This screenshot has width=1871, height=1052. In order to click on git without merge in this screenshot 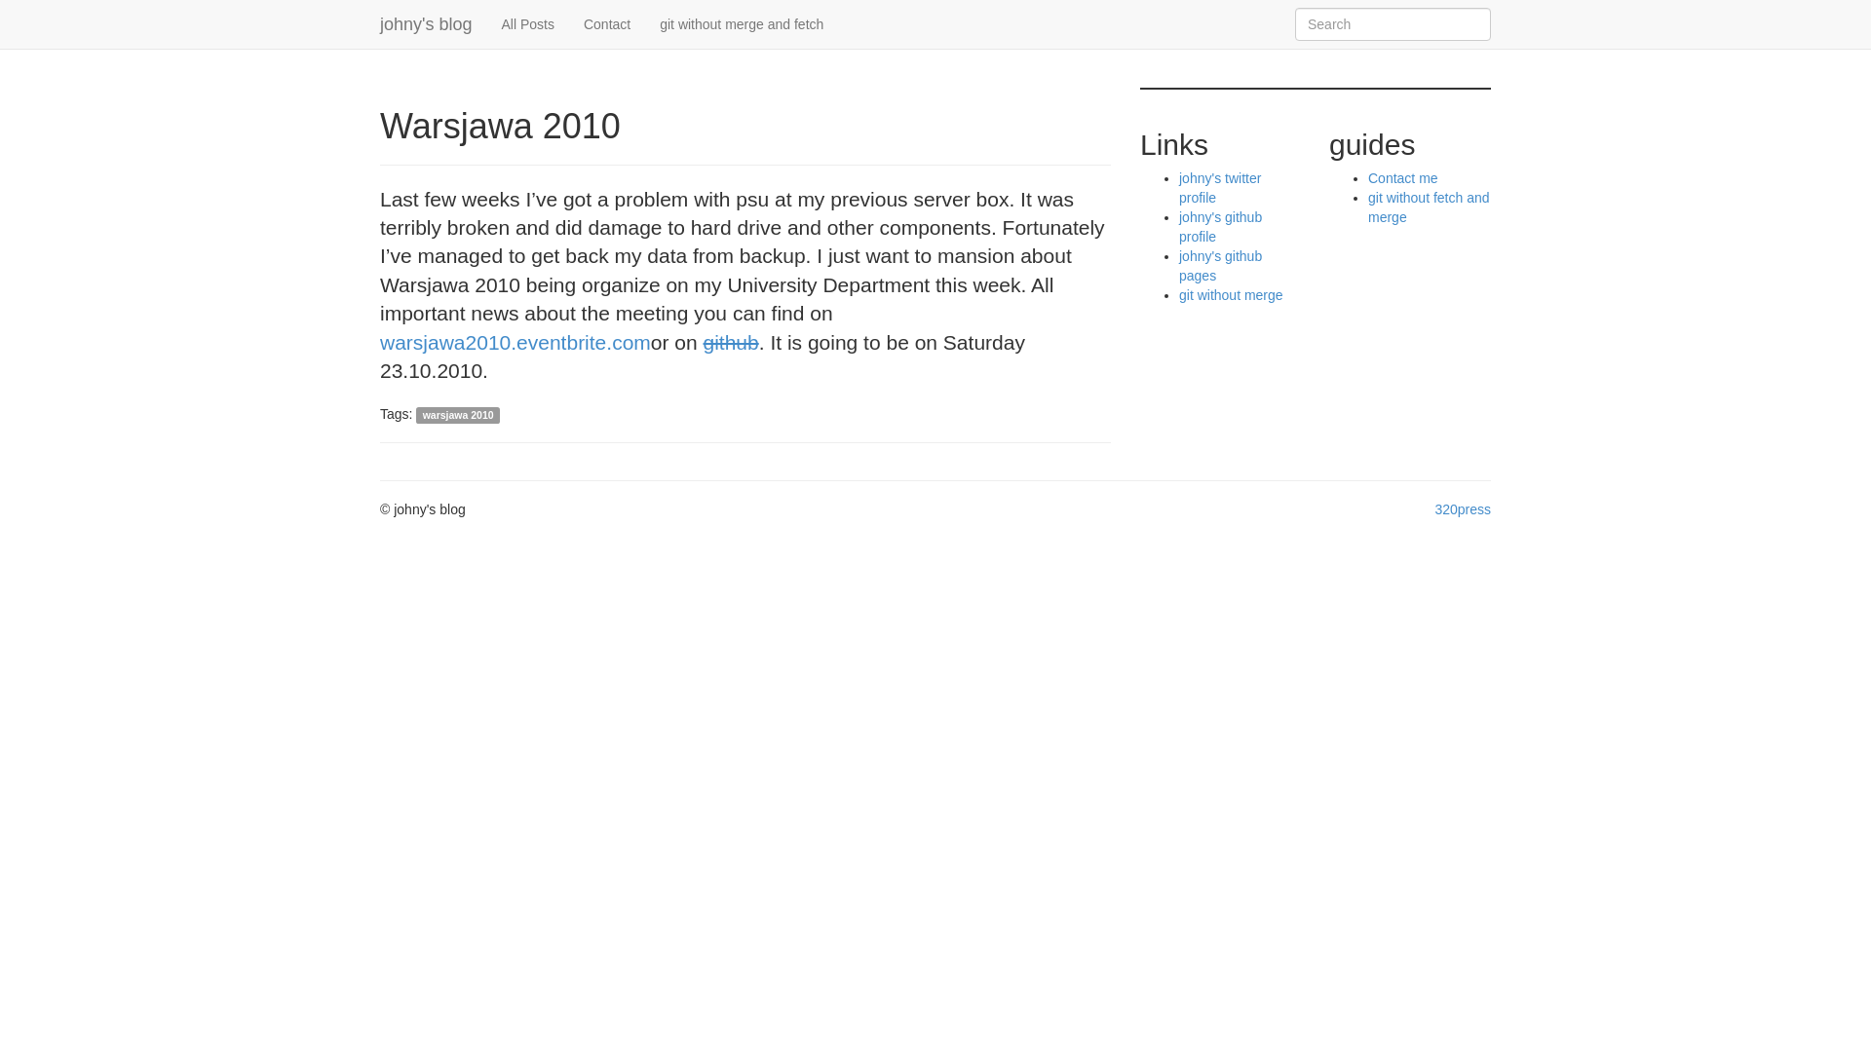, I will do `click(1231, 294)`.